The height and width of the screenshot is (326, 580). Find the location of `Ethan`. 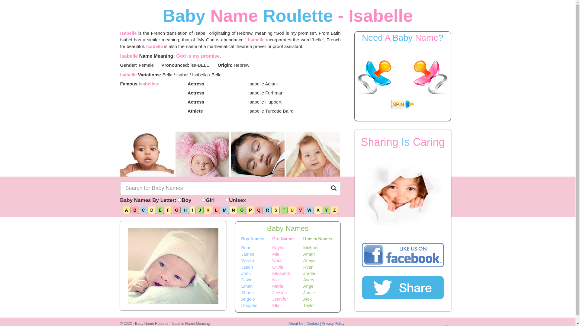

Ethan is located at coordinates (257, 286).